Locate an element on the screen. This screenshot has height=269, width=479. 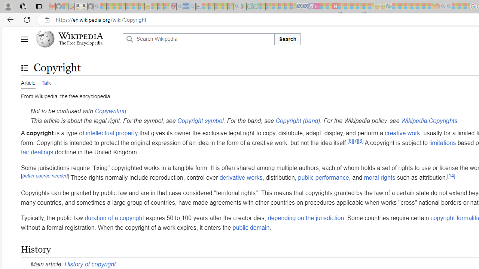
Local - MSN - Sleeping is located at coordinates (167, 7).